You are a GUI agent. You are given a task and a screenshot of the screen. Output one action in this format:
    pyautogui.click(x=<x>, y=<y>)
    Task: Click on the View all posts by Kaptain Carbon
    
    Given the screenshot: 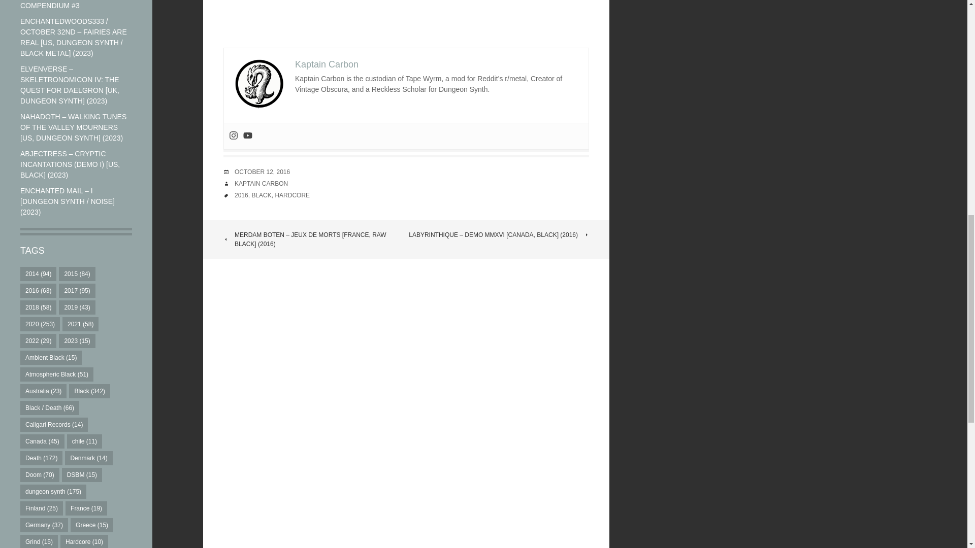 What is the action you would take?
    pyautogui.click(x=261, y=184)
    